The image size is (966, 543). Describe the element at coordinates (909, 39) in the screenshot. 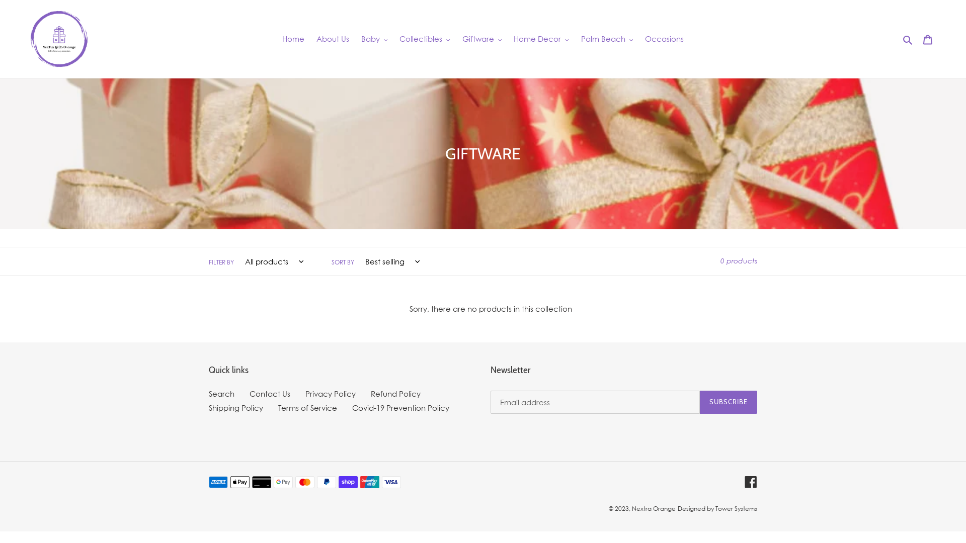

I see `Search` at that location.